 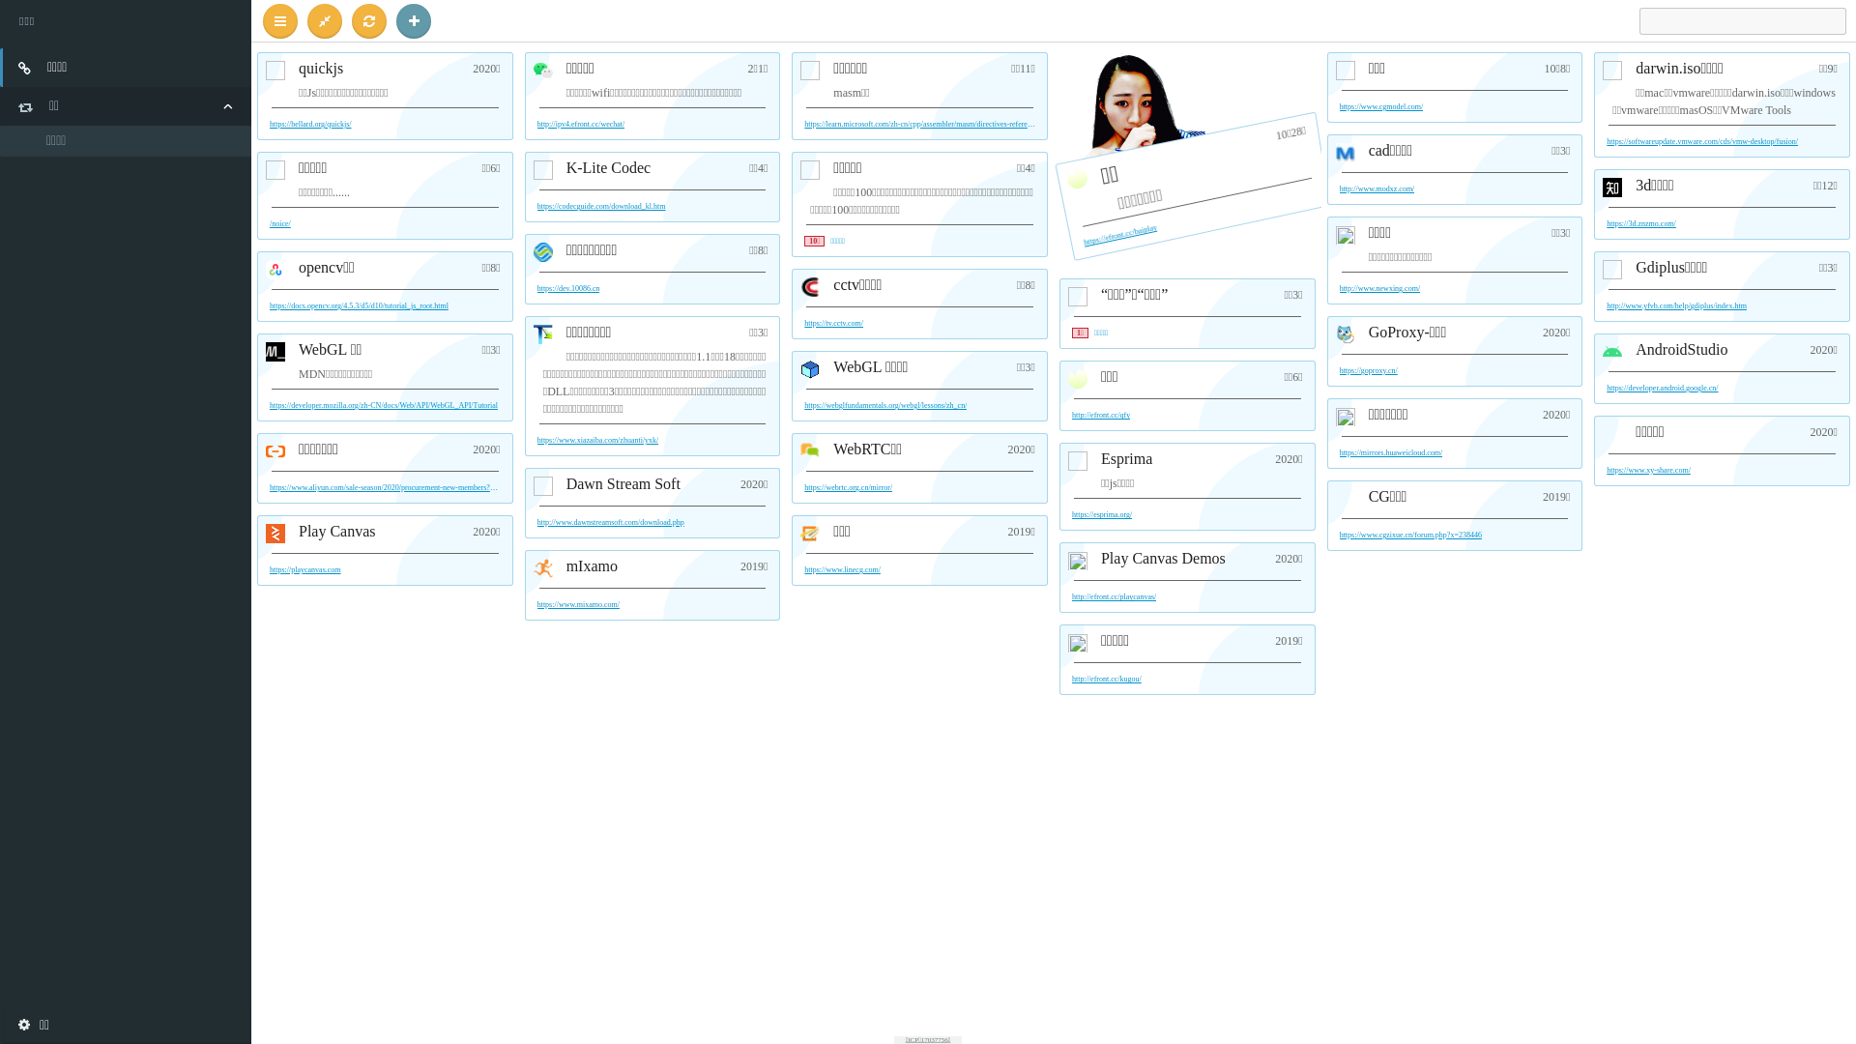 I want to click on http://www.modxz.com/, so click(x=1377, y=189).